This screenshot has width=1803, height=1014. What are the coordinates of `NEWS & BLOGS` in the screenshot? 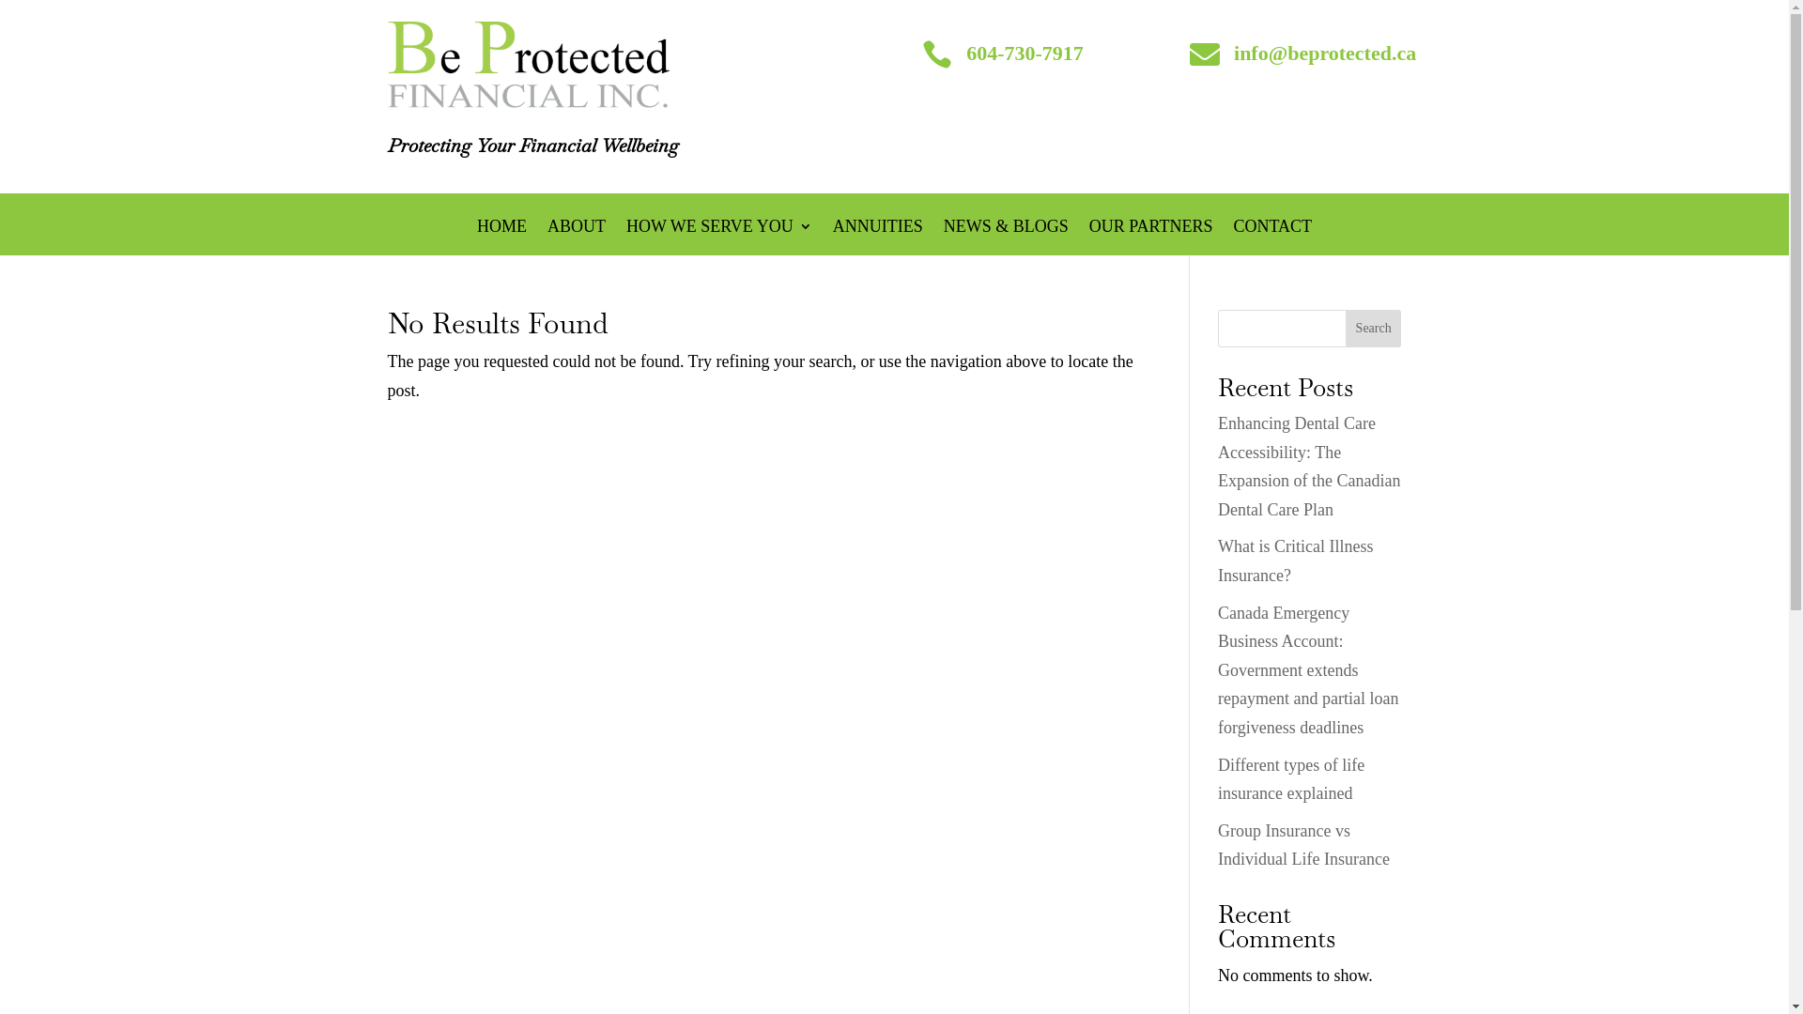 It's located at (1007, 230).